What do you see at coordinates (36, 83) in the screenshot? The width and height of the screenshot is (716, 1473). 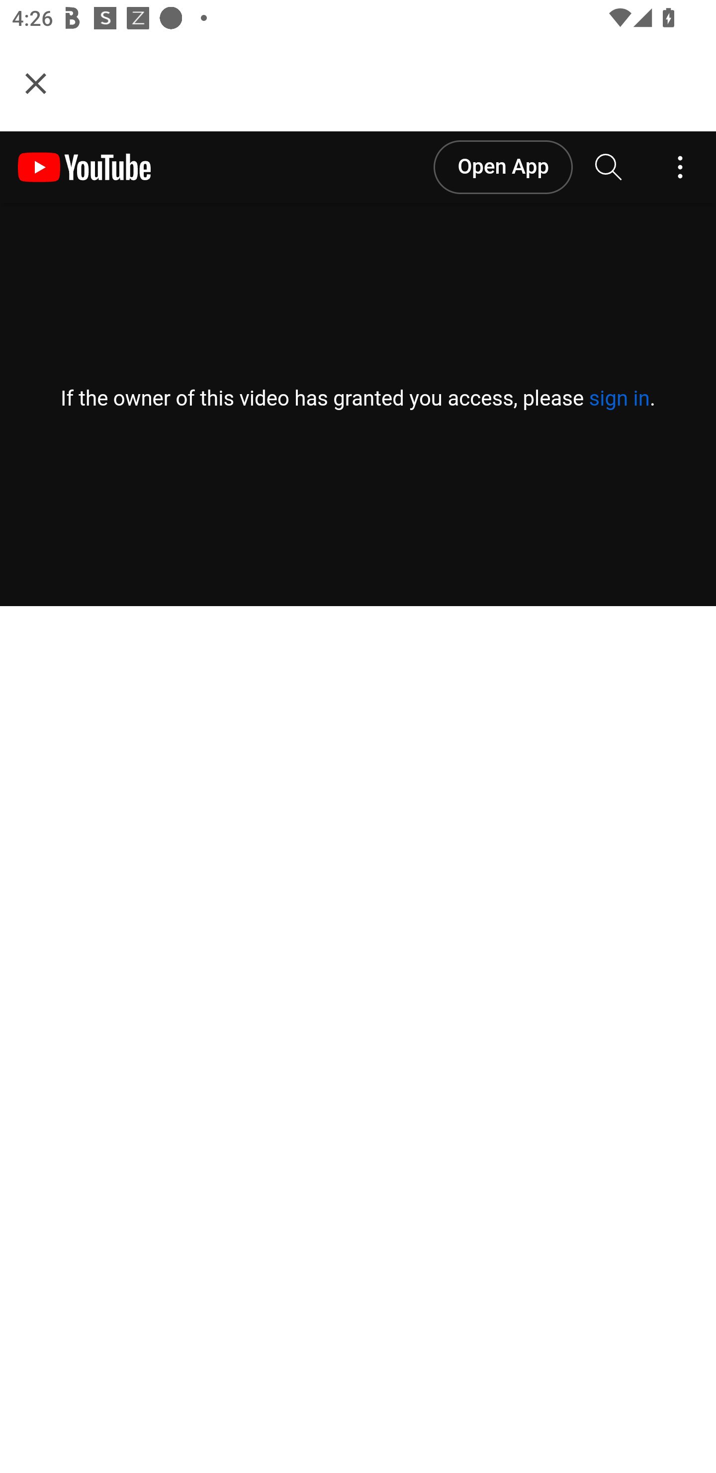 I see `Close` at bounding box center [36, 83].